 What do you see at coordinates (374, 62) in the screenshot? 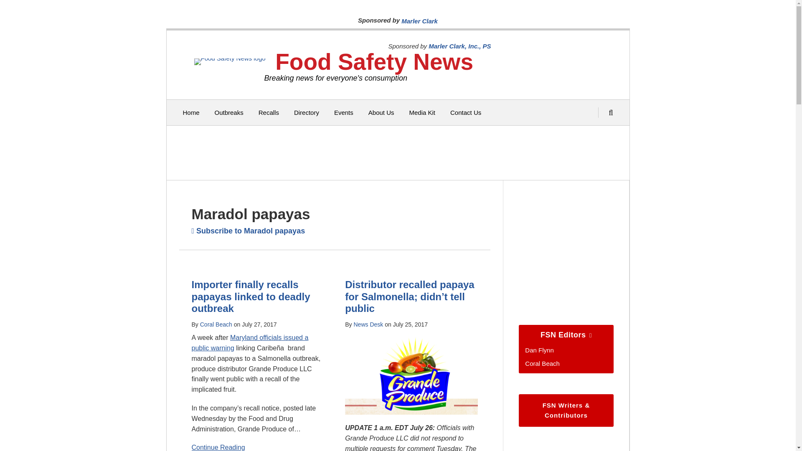
I see `Food Safety News` at bounding box center [374, 62].